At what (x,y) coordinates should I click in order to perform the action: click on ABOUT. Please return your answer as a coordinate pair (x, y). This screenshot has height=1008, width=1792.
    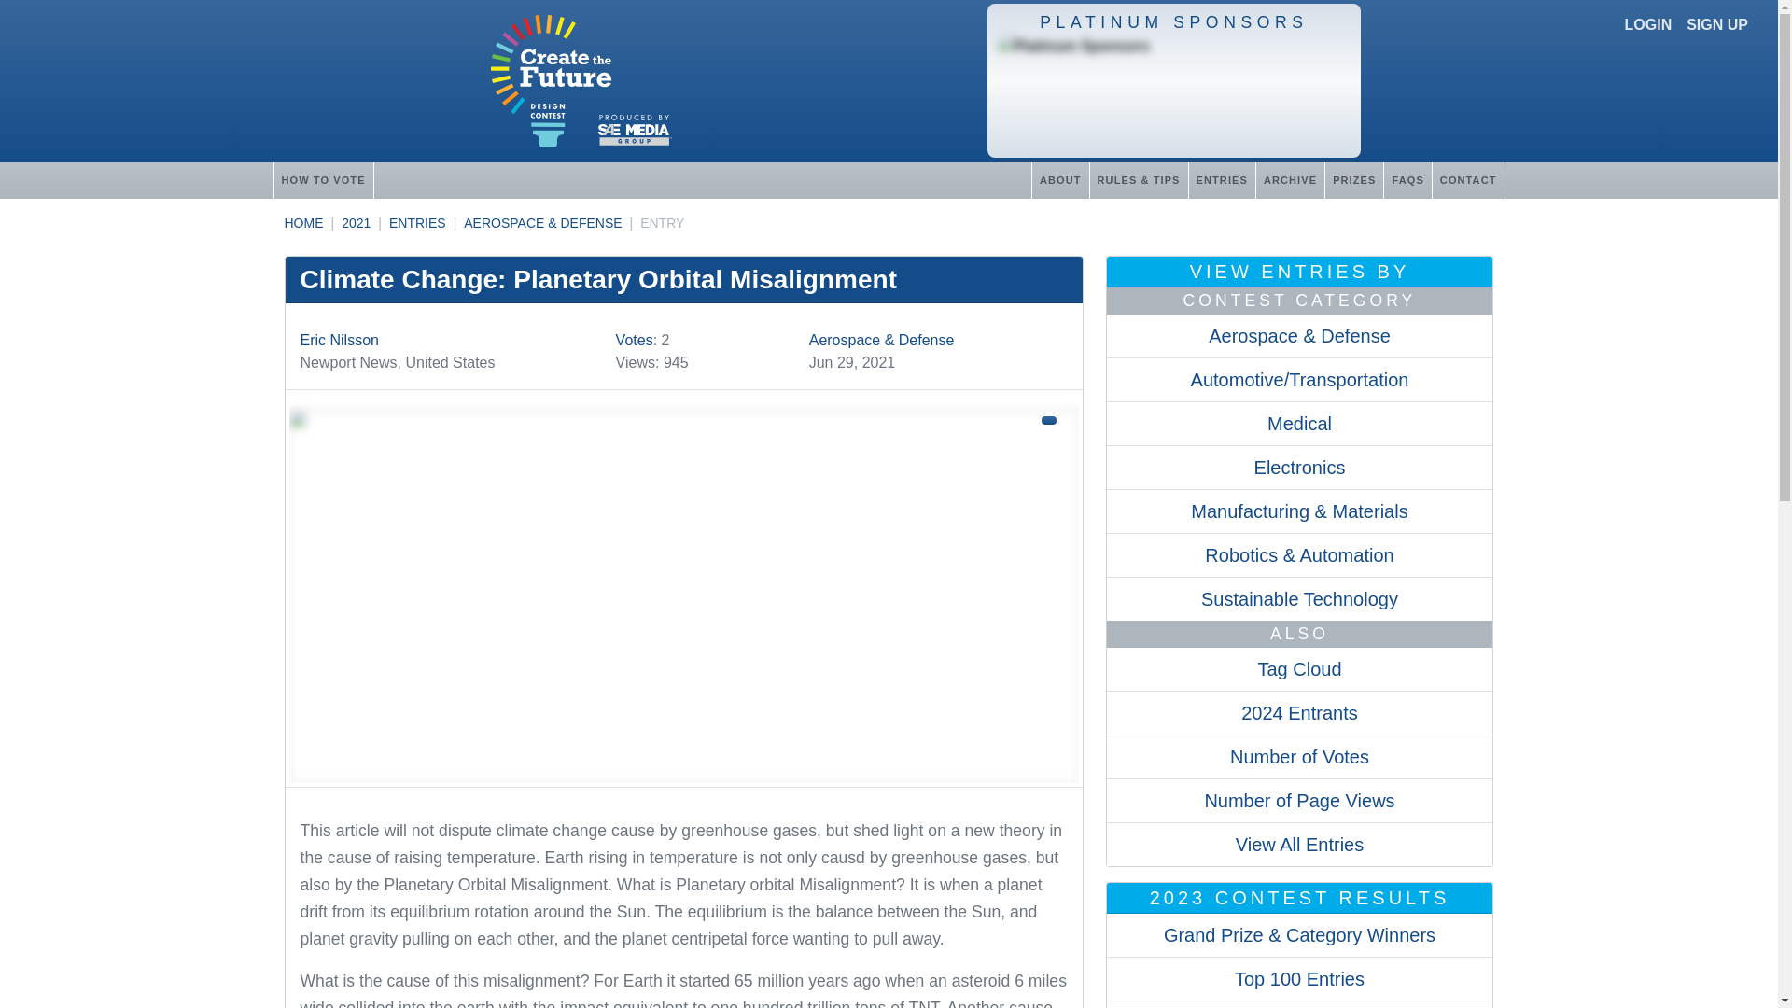
    Looking at the image, I should click on (1060, 179).